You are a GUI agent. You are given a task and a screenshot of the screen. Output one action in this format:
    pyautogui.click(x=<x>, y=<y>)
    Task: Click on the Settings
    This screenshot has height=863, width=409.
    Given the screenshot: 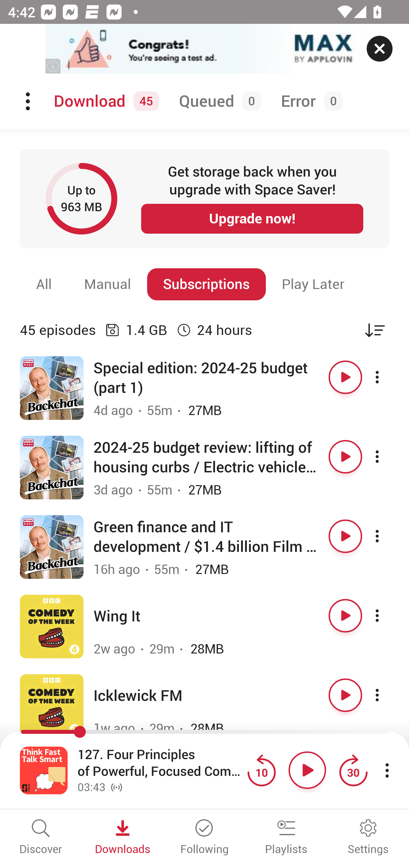 What is the action you would take?
    pyautogui.click(x=368, y=837)
    